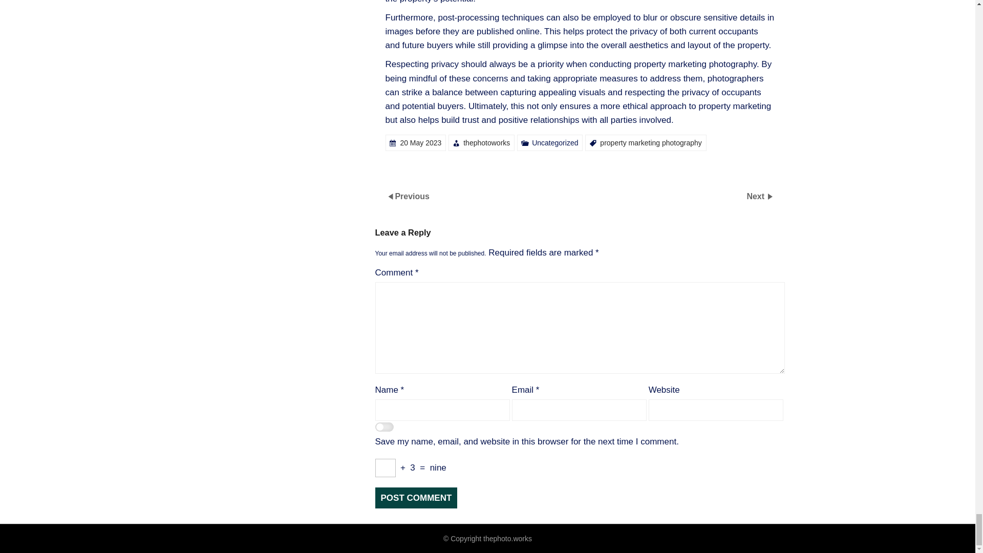 The image size is (983, 553). What do you see at coordinates (756, 196) in the screenshot?
I see `Next` at bounding box center [756, 196].